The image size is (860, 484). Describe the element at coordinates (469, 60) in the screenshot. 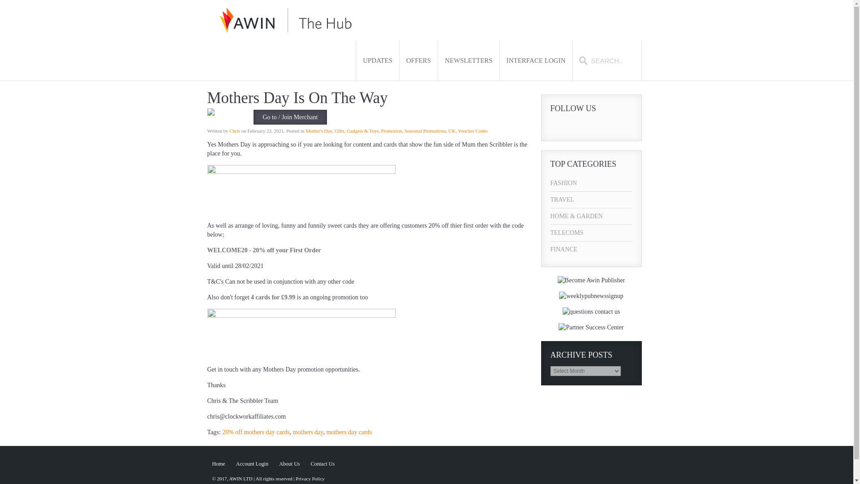

I see `NEWSLETTERS` at that location.